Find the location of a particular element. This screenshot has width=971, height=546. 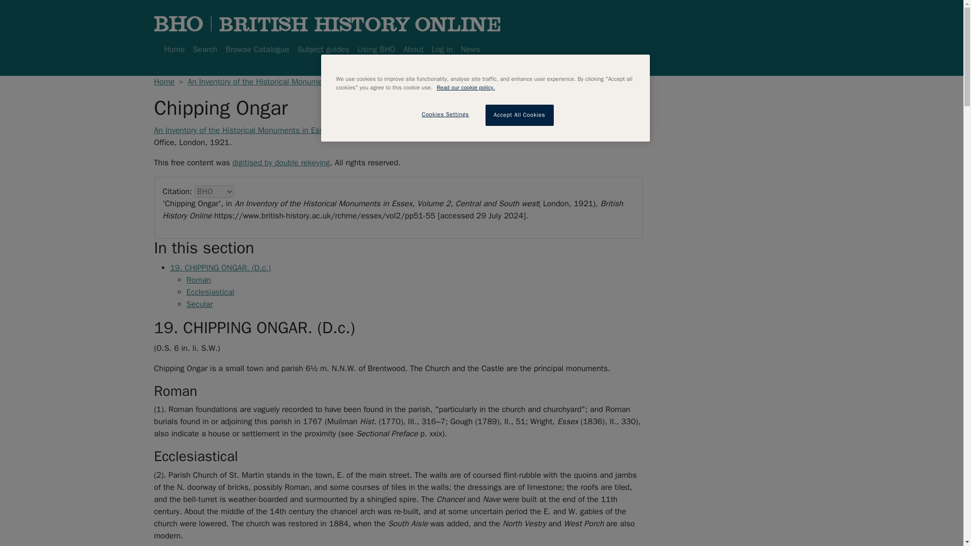

News is located at coordinates (470, 49).